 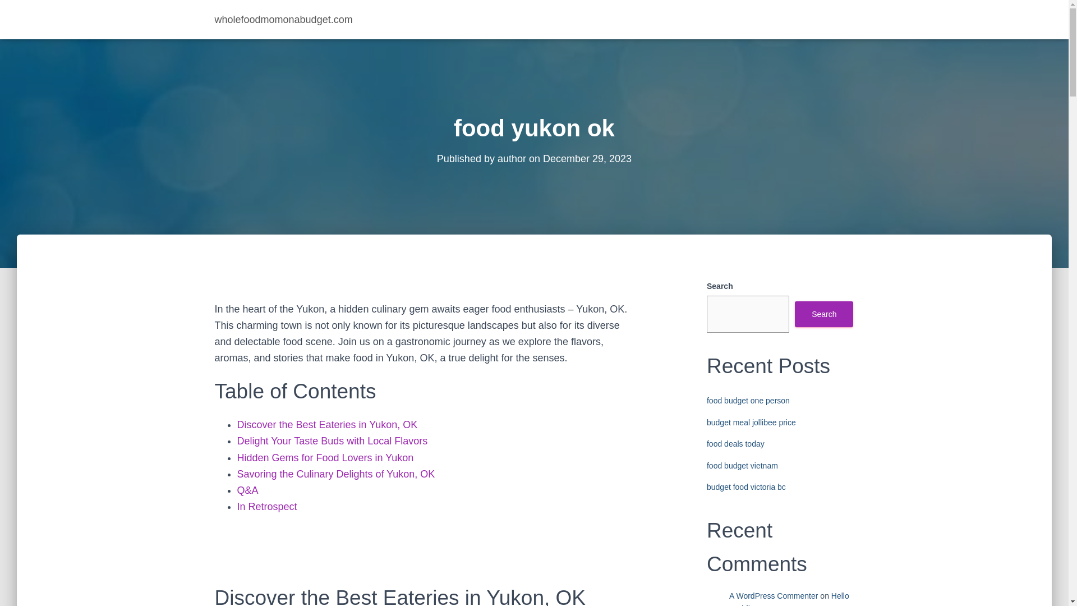 What do you see at coordinates (742, 466) in the screenshot?
I see `food budget vietnam` at bounding box center [742, 466].